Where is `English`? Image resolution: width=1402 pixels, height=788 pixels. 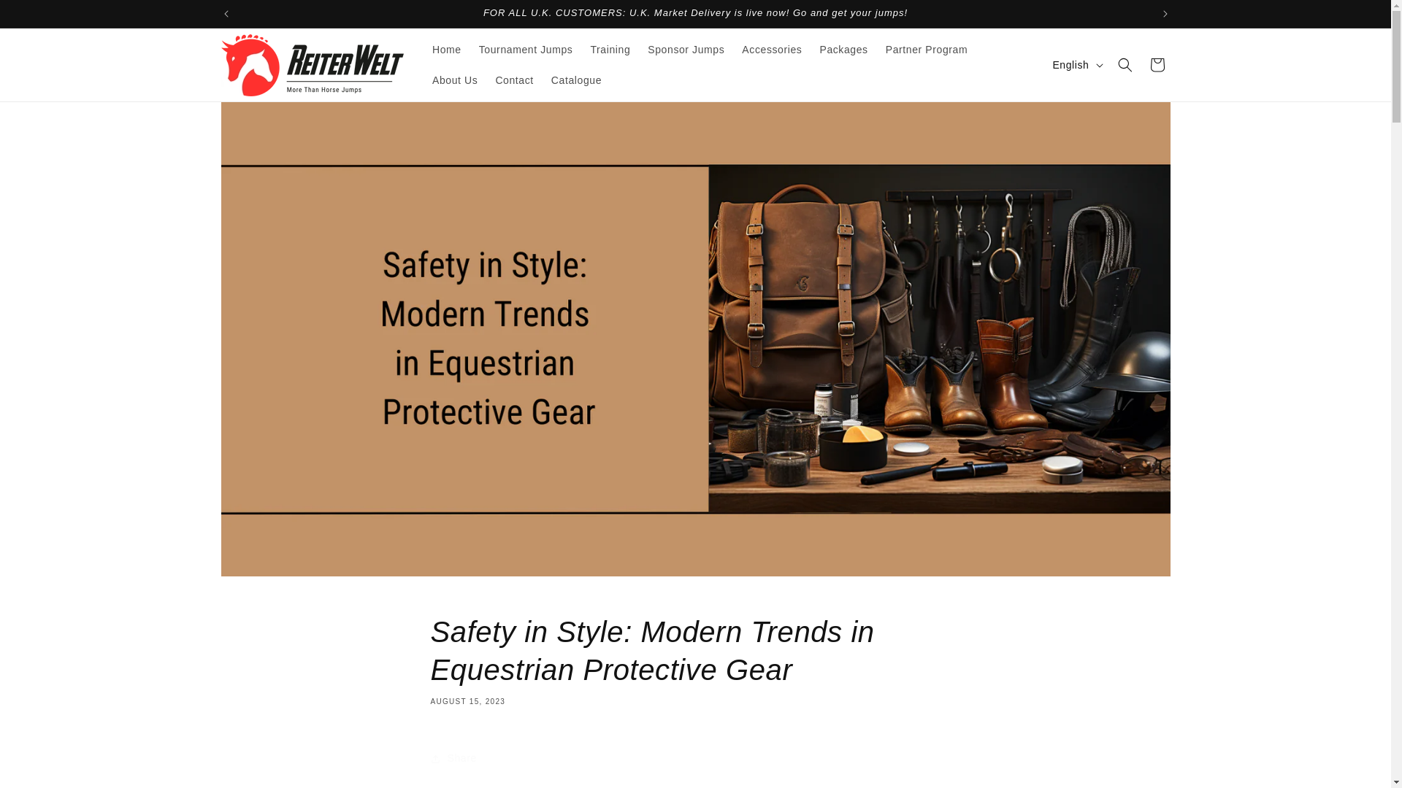 English is located at coordinates (1076, 65).